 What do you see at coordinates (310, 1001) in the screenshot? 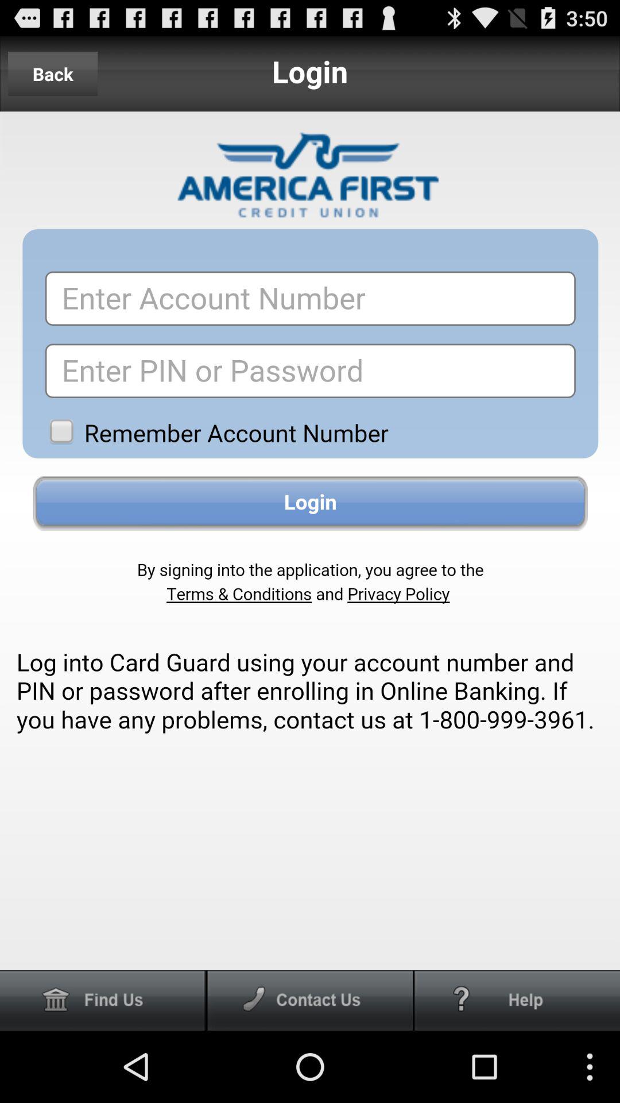
I see `call the option` at bounding box center [310, 1001].